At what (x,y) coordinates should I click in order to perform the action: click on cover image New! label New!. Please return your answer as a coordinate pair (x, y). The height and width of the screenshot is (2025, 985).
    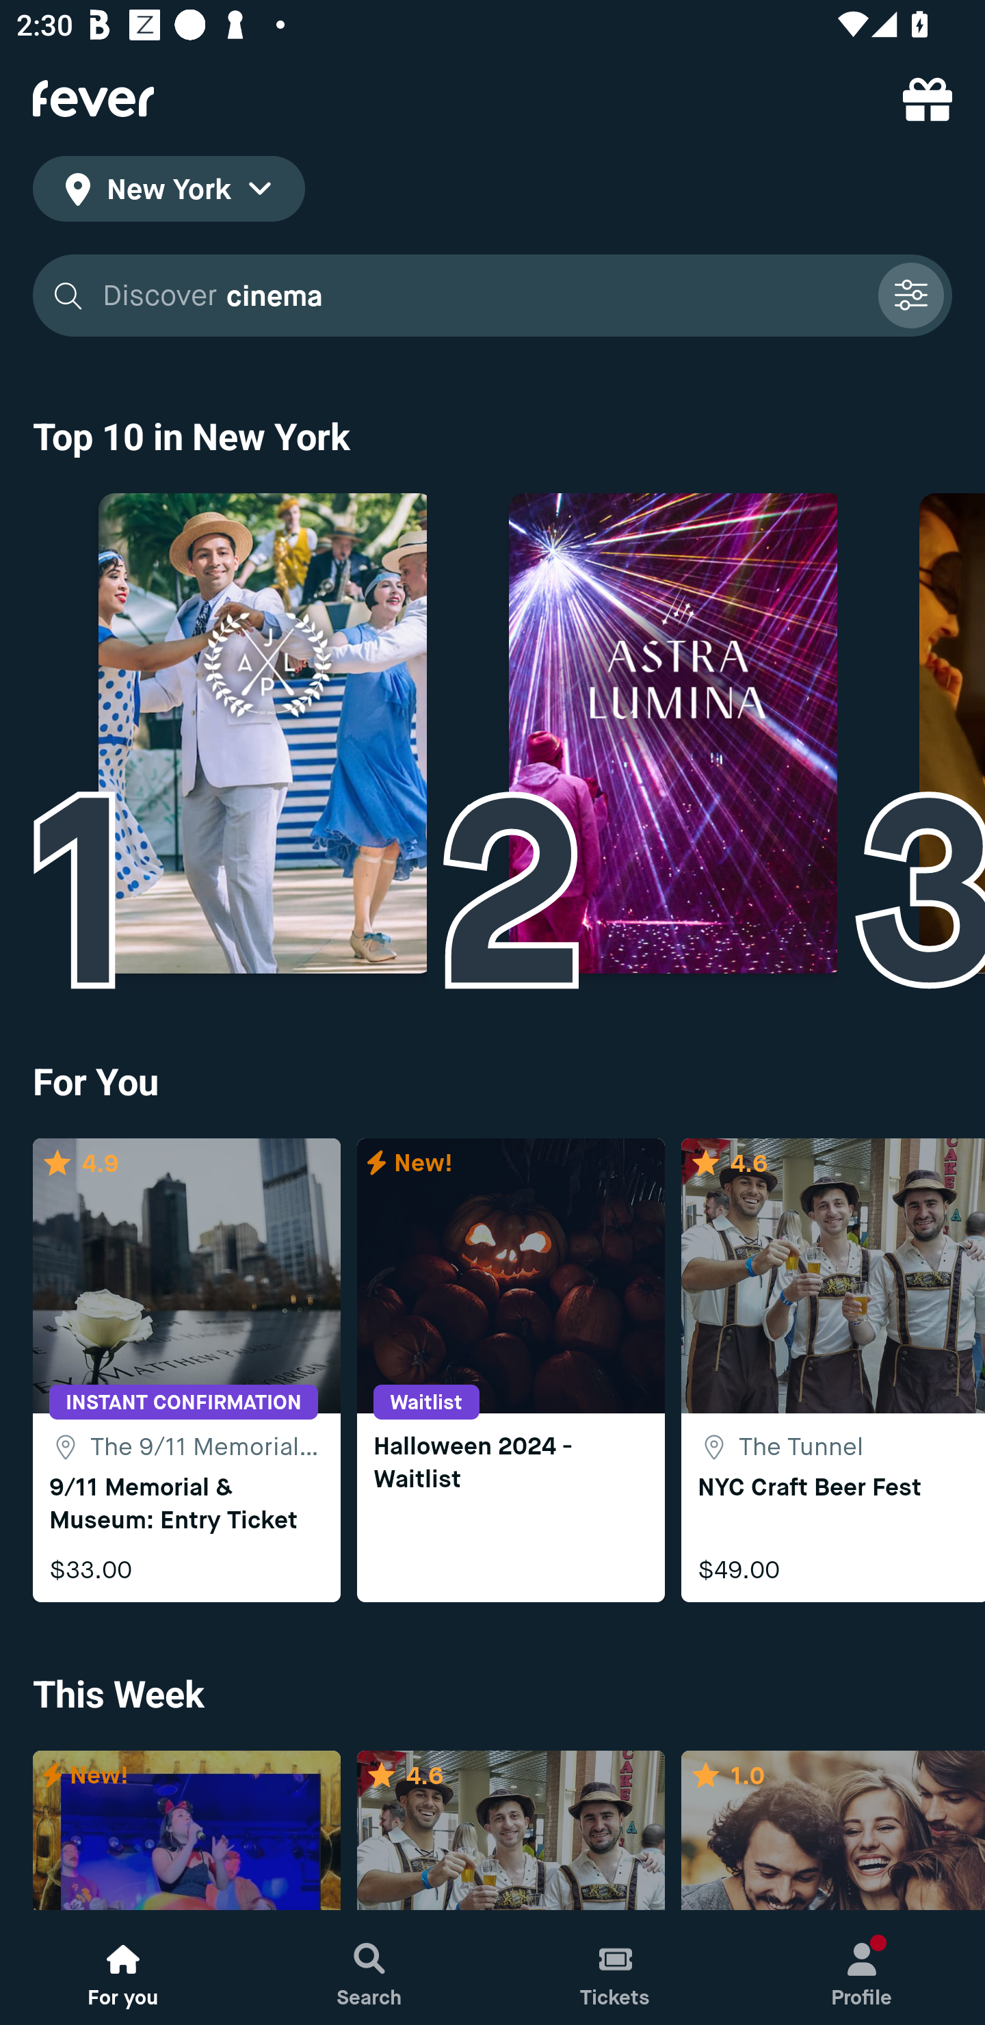
    Looking at the image, I should click on (186, 1831).